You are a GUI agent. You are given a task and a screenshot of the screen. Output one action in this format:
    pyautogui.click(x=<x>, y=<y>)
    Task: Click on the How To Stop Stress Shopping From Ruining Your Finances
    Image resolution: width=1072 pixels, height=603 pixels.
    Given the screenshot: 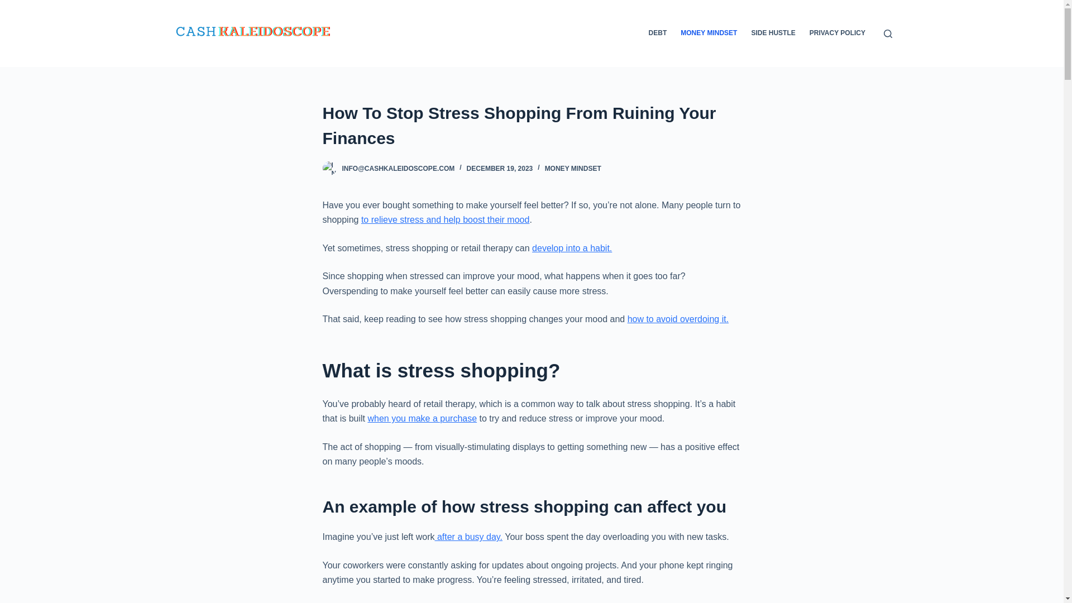 What is the action you would take?
    pyautogui.click(x=532, y=126)
    